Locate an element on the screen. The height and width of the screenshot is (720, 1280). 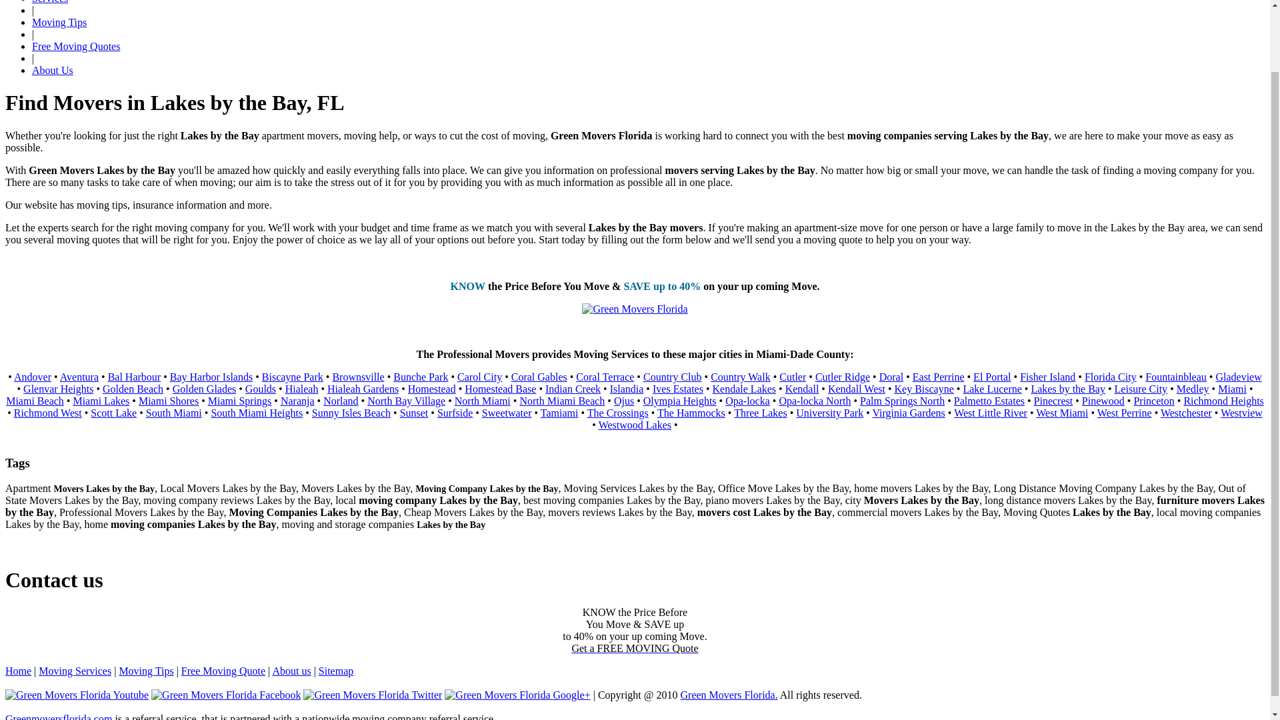
About Us is located at coordinates (52, 71).